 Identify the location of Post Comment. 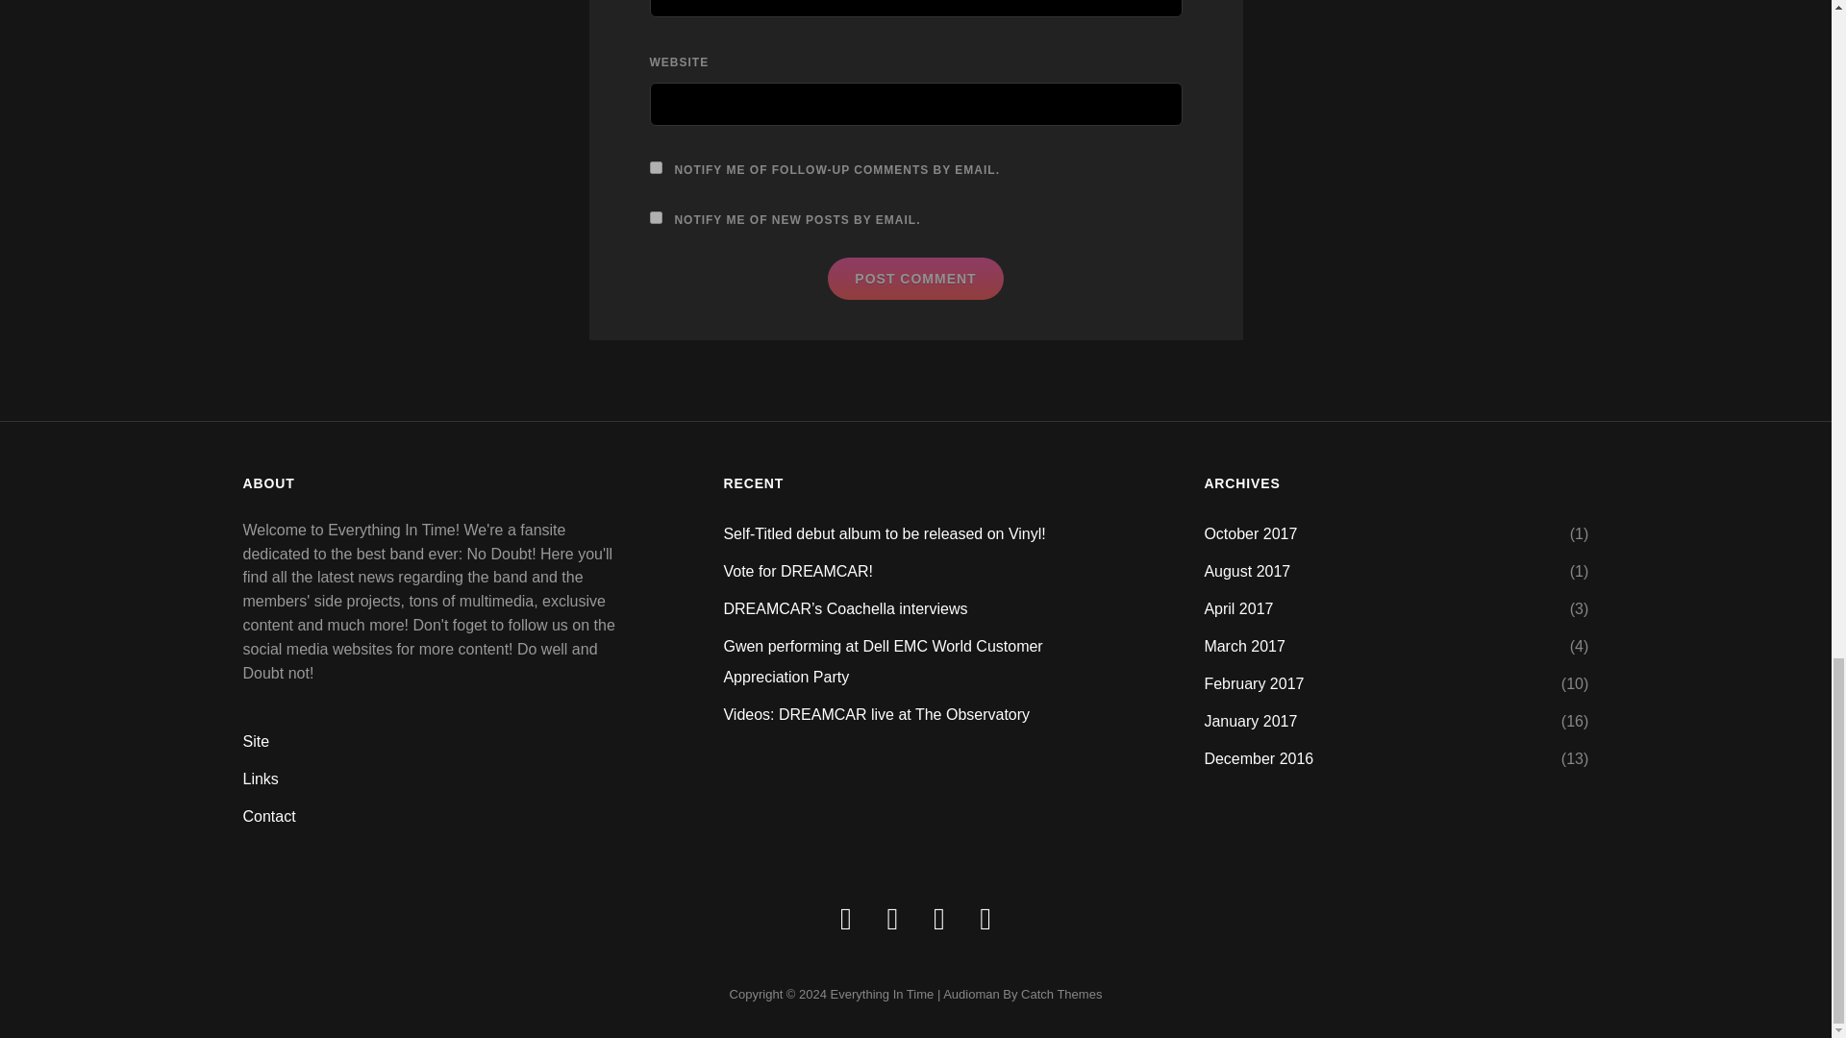
(914, 279).